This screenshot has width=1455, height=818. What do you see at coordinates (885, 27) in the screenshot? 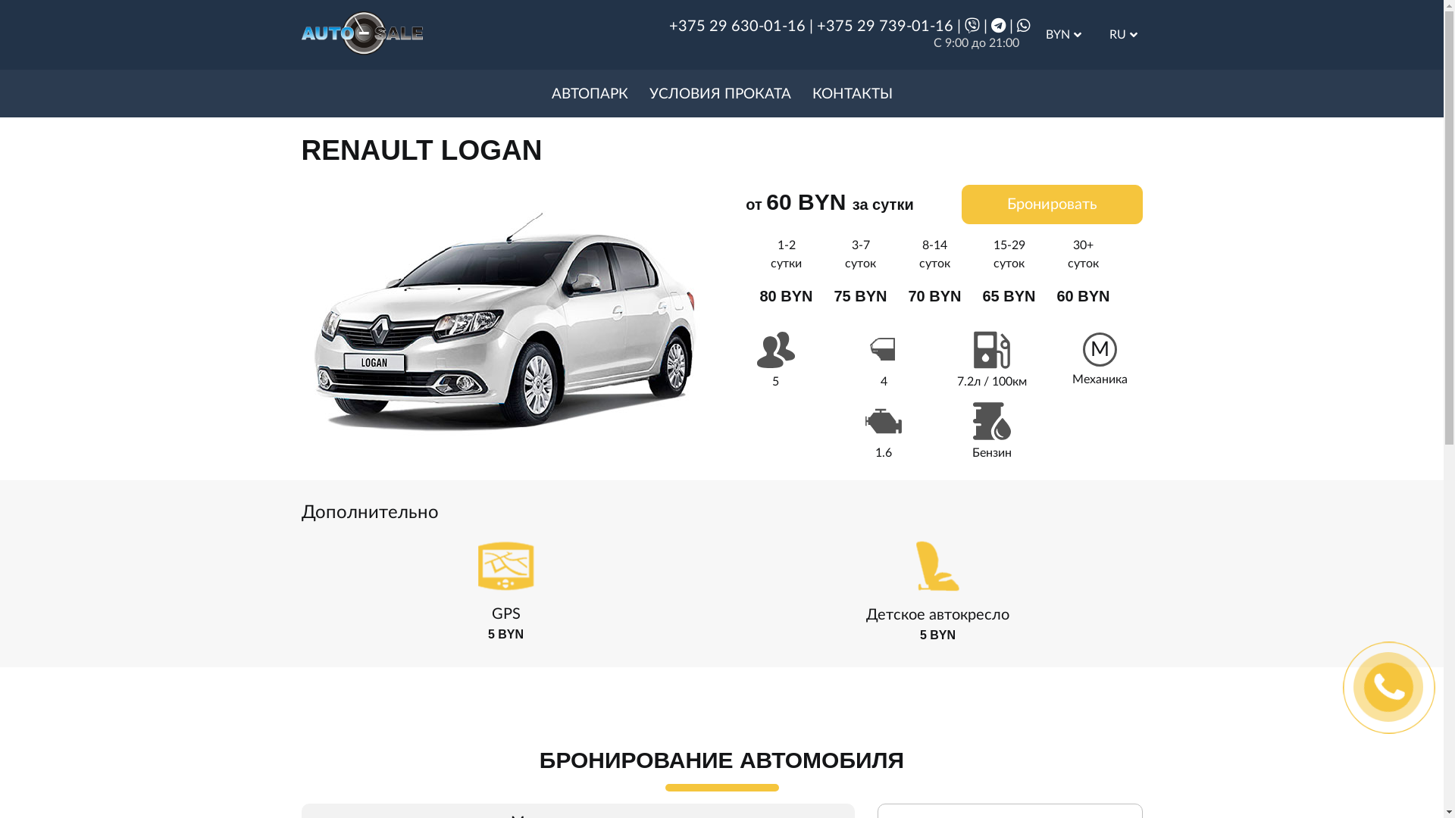
I see `+375 29 739-01-16` at bounding box center [885, 27].